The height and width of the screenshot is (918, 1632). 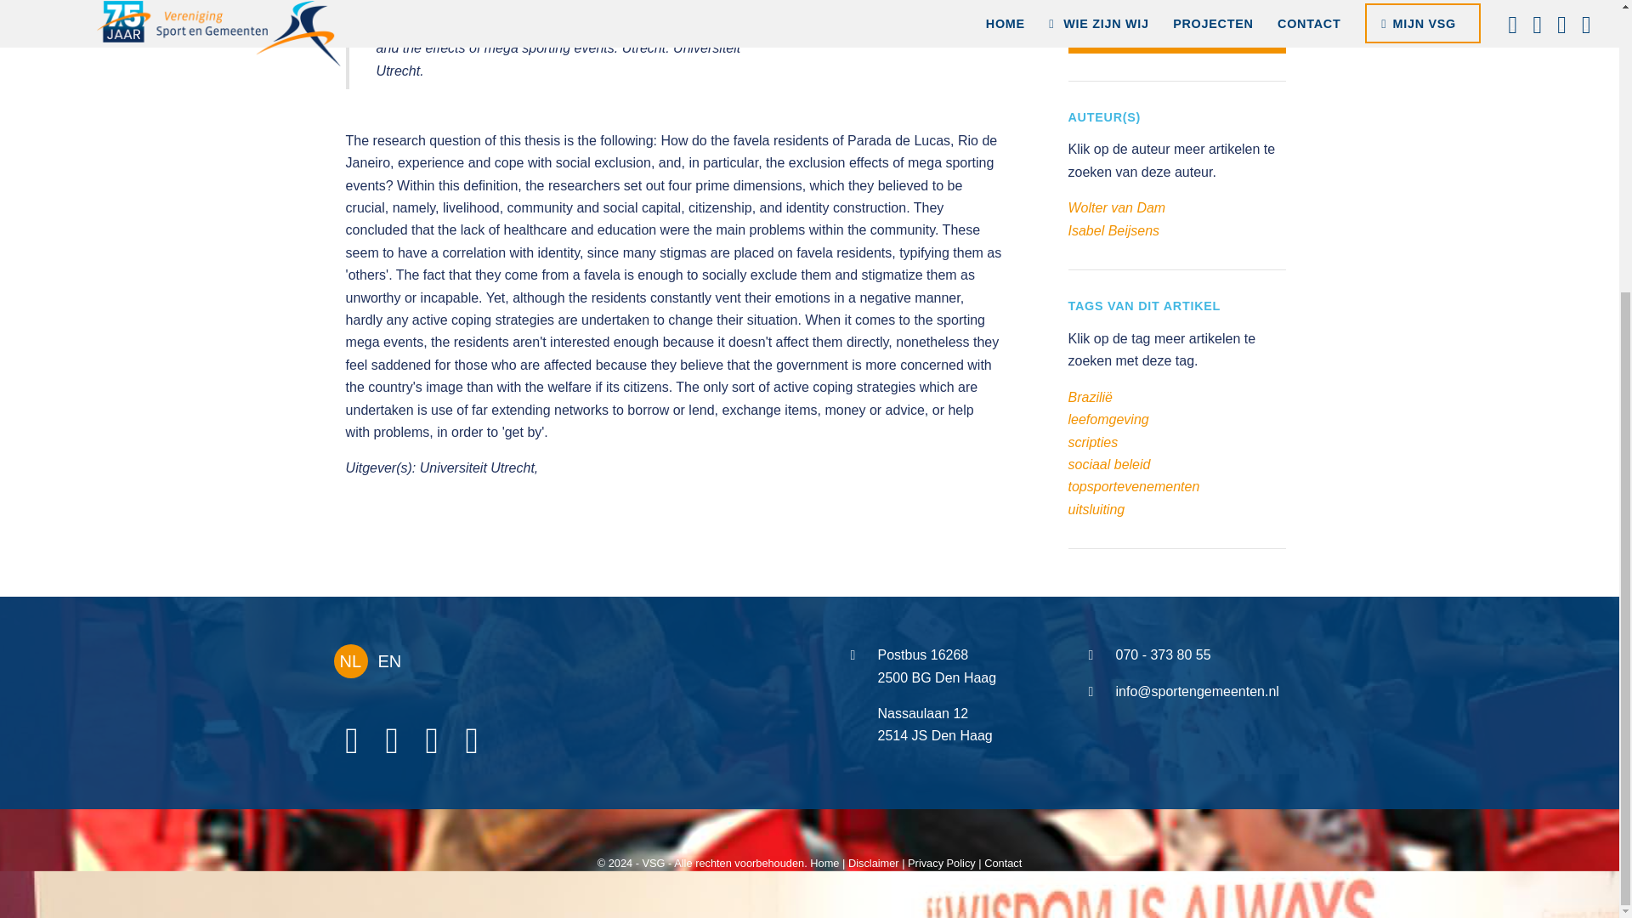 I want to click on Disclaimer, so click(x=874, y=862).